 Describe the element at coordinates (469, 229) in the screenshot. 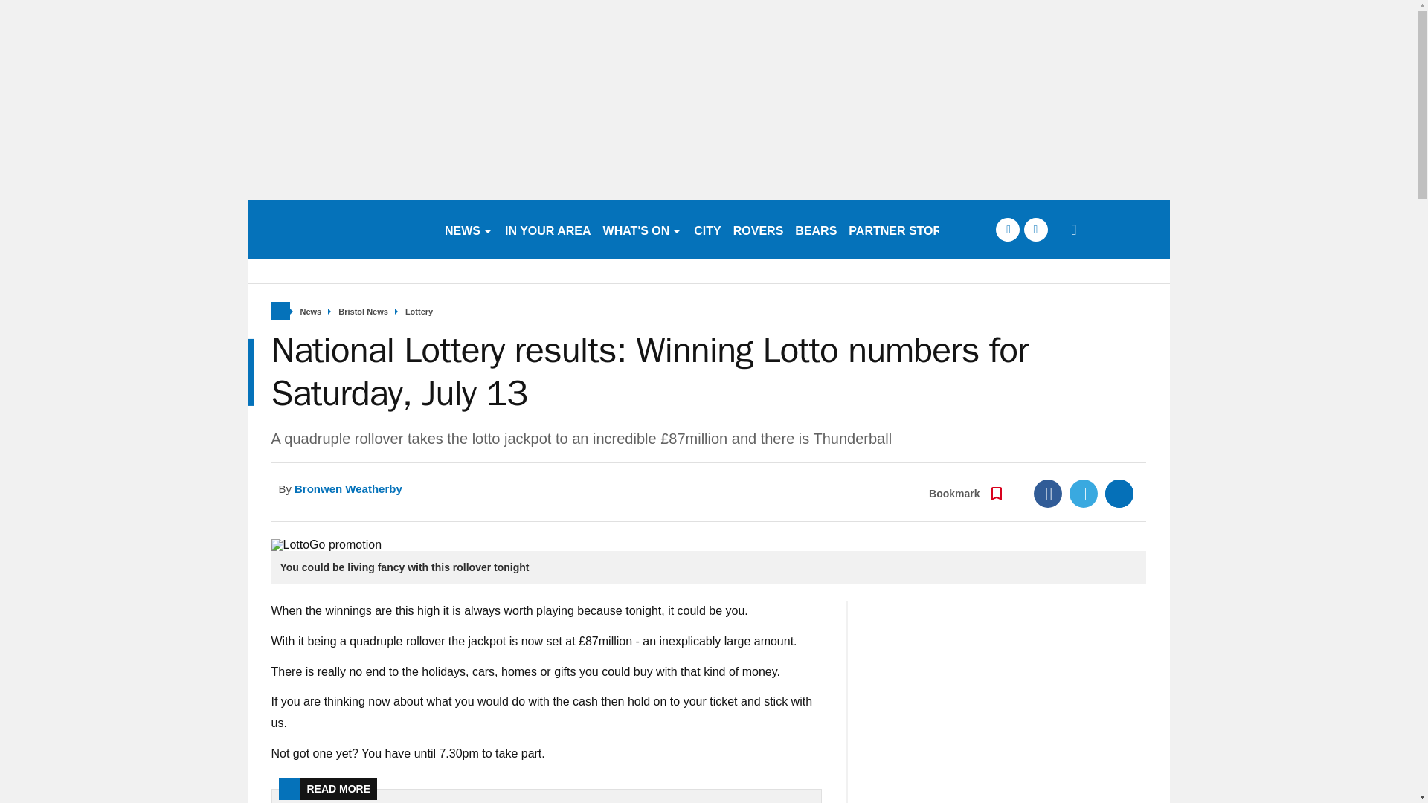

I see `NEWS` at that location.